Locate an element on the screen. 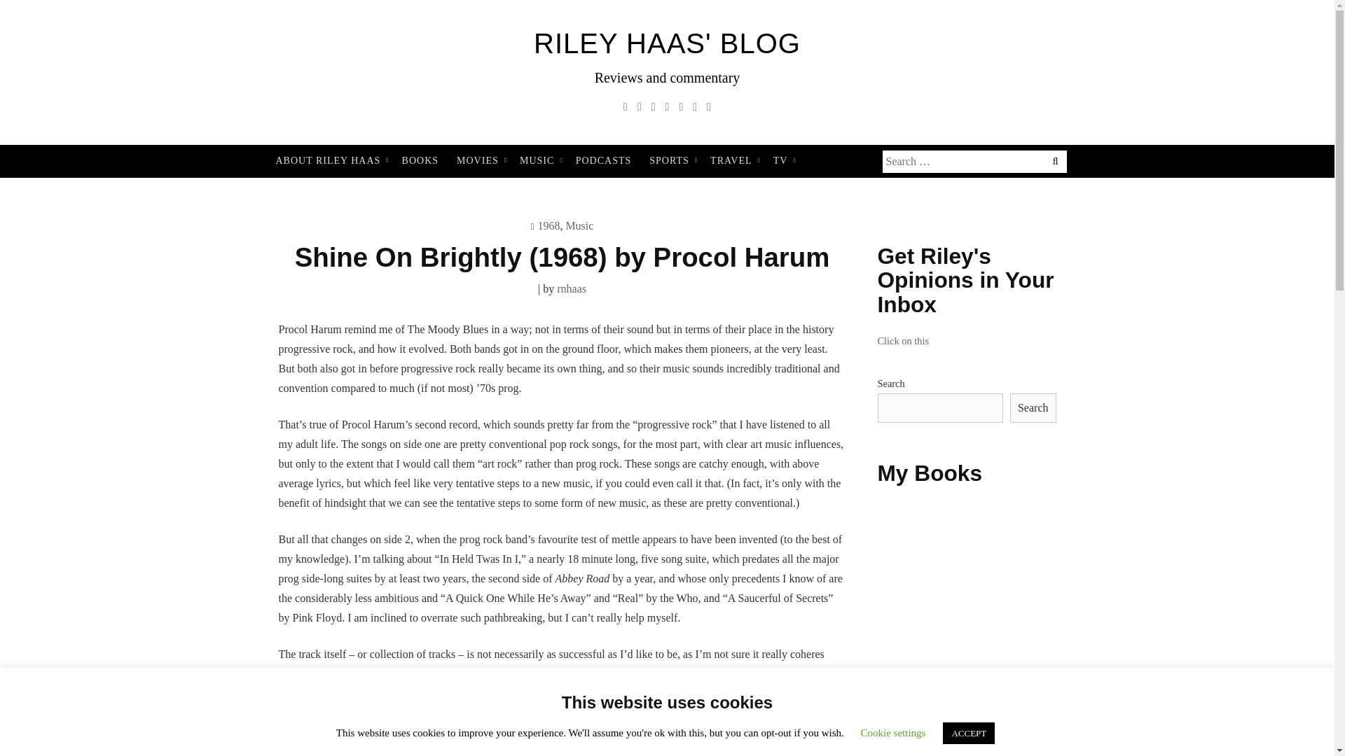  ABOUT RILEY HAAS is located at coordinates (329, 161).